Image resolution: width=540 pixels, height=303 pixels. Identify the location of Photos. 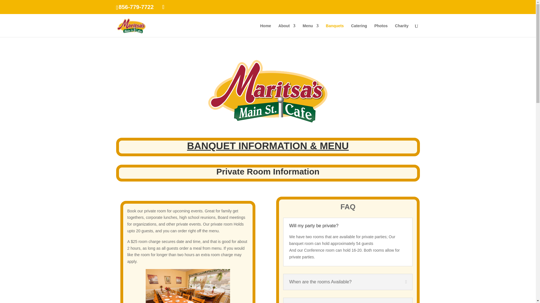
(381, 30).